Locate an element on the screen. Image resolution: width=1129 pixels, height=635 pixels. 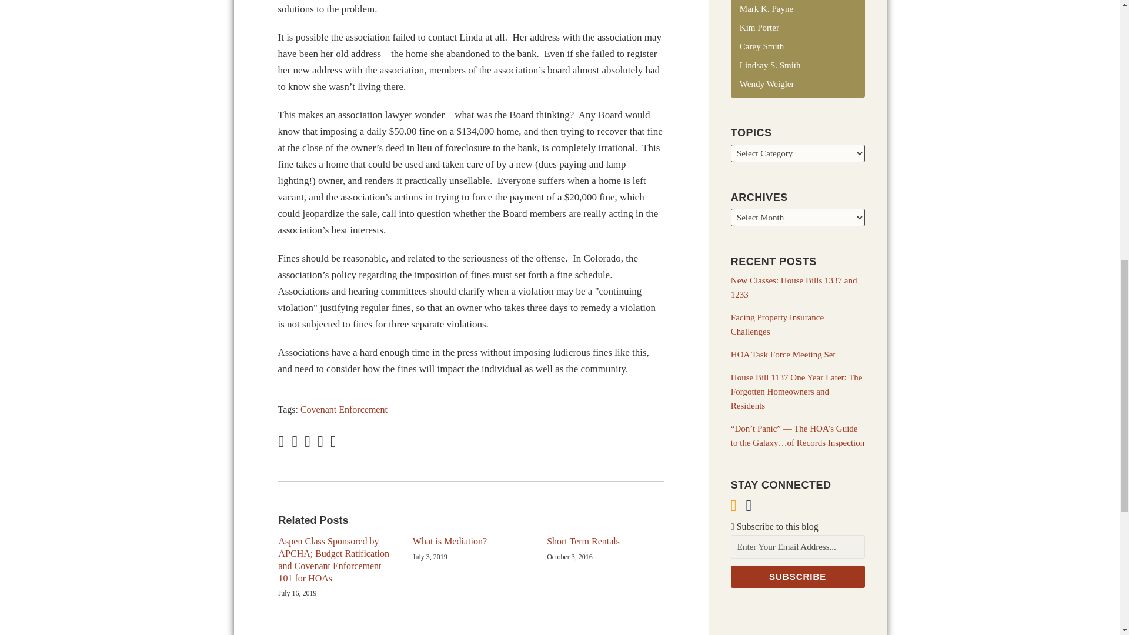
Facing Property Insurance Challenges is located at coordinates (777, 325).